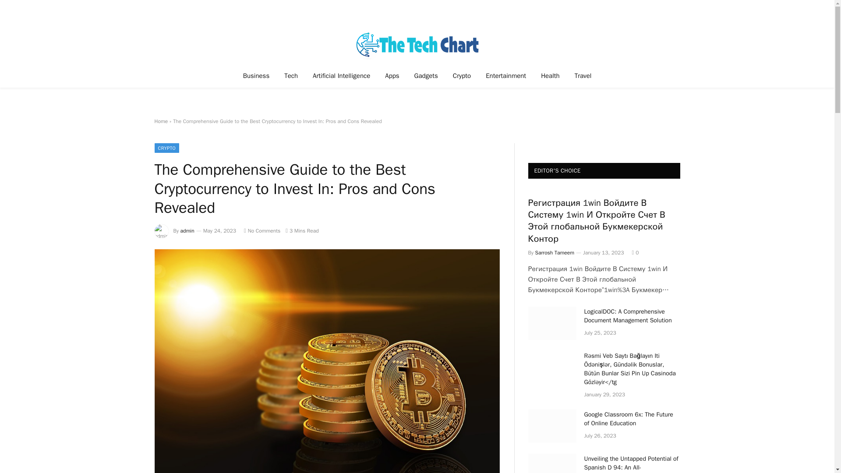 This screenshot has width=841, height=473. Describe the element at coordinates (633, 316) in the screenshot. I see `LogicalDOC: A Comprehensive Document Management Solution` at that location.